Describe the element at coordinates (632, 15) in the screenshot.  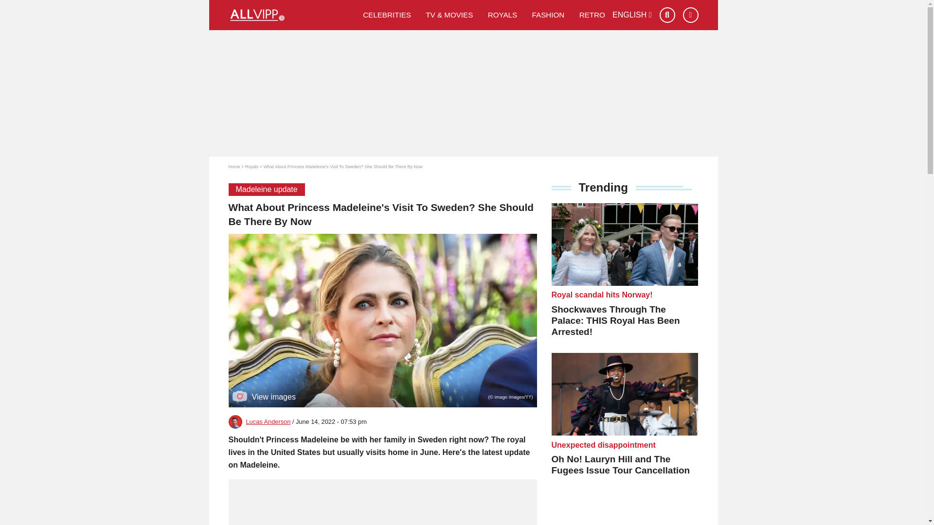
I see `ENGLISH ` at that location.